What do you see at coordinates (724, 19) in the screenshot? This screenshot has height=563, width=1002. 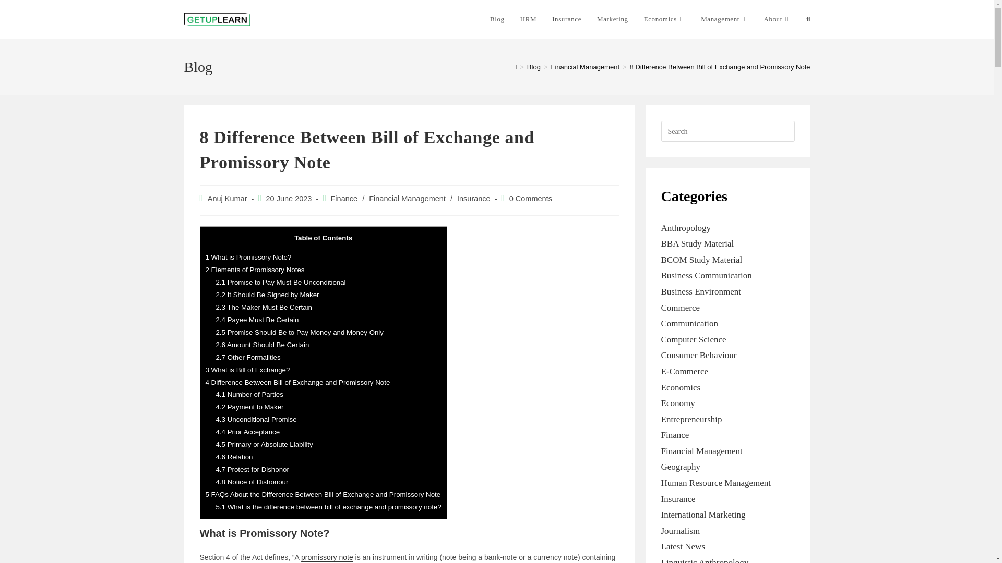 I see `Management` at bounding box center [724, 19].